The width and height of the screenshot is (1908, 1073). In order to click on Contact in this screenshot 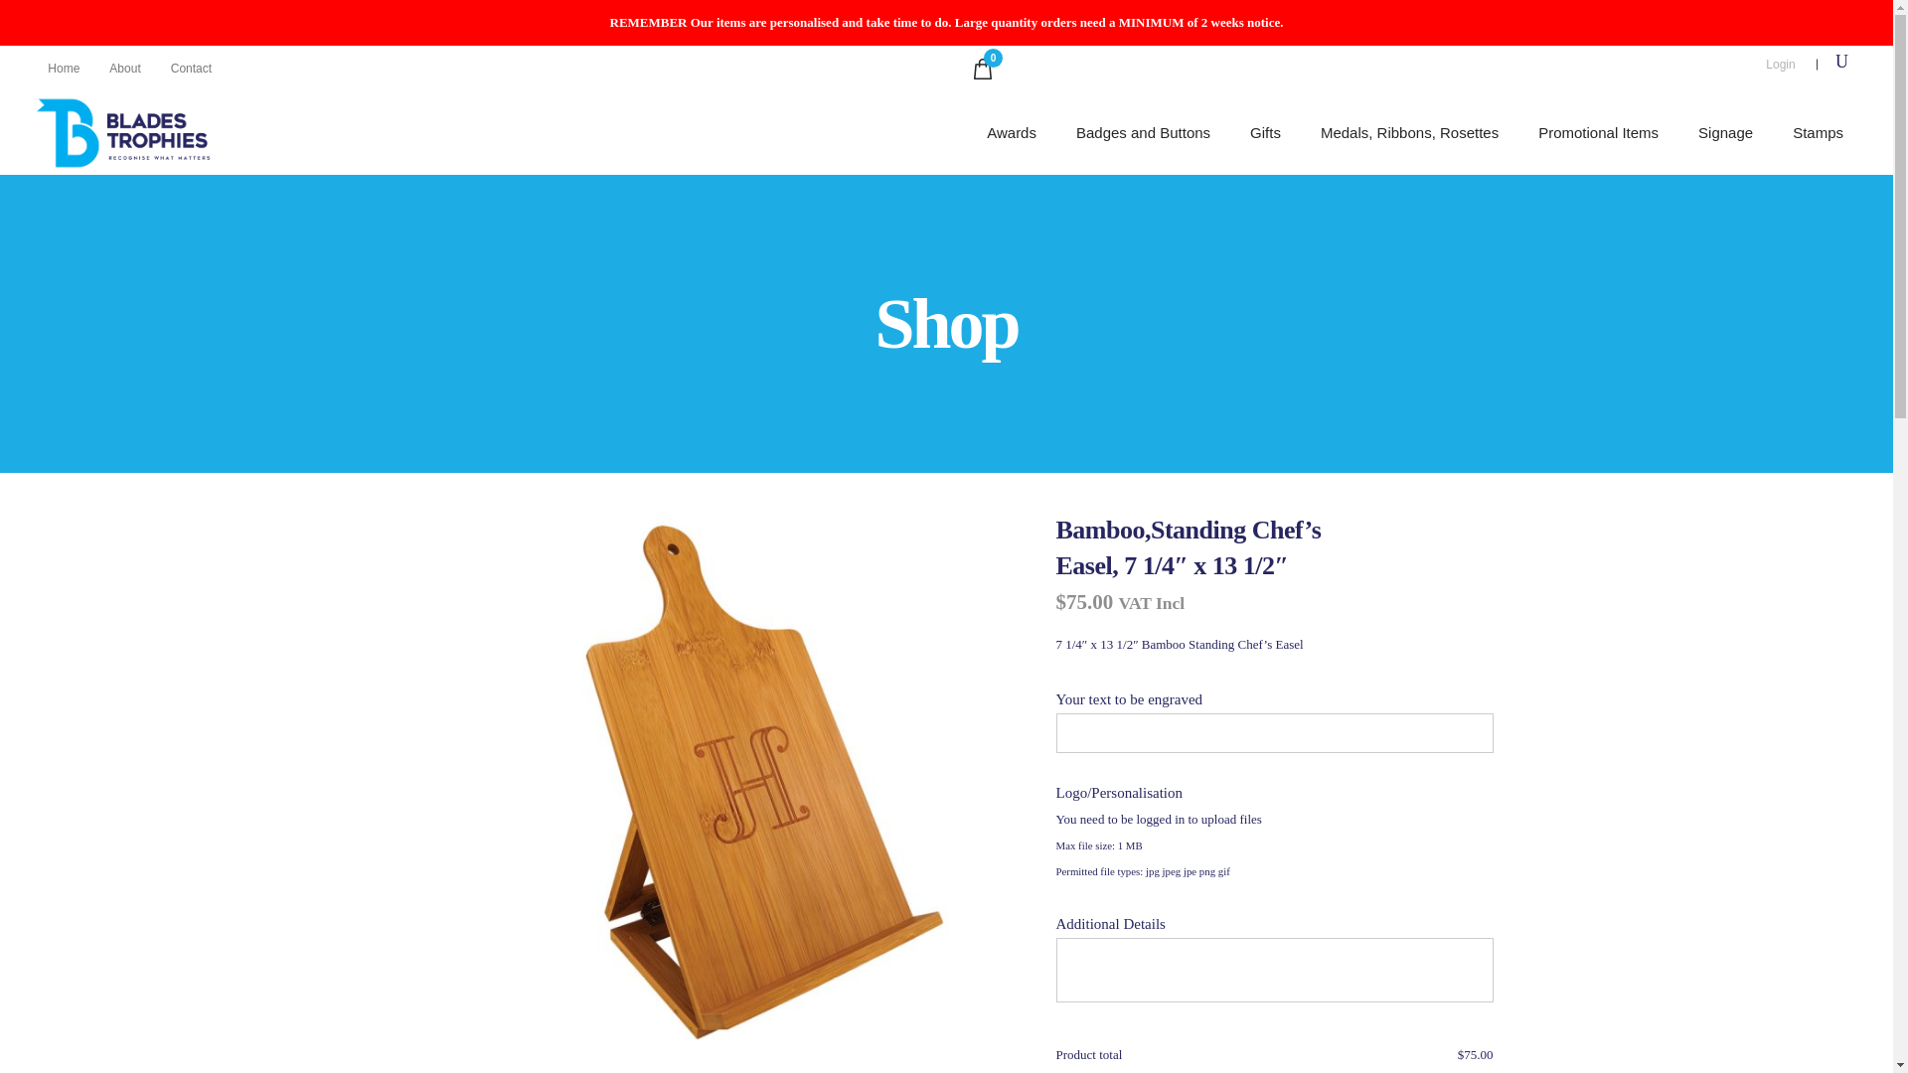, I will do `click(191, 68)`.